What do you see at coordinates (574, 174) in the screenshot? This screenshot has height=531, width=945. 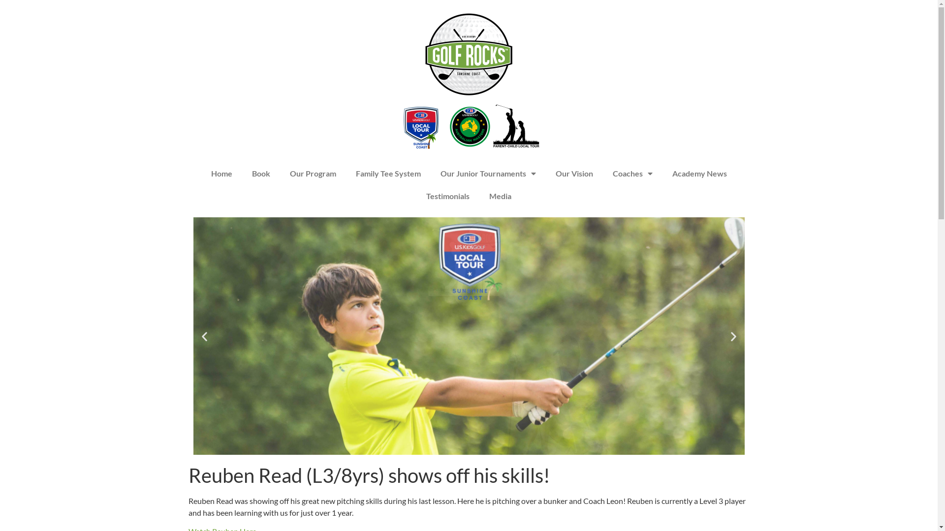 I see `Our Vision` at bounding box center [574, 174].